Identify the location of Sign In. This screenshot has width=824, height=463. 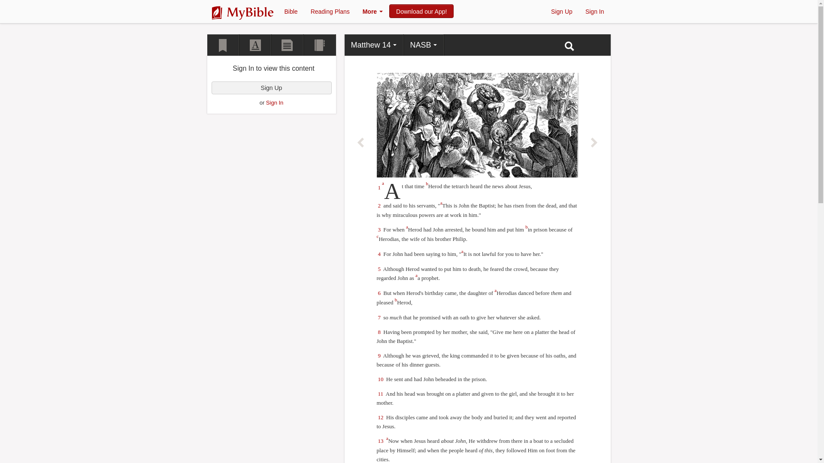
(595, 10).